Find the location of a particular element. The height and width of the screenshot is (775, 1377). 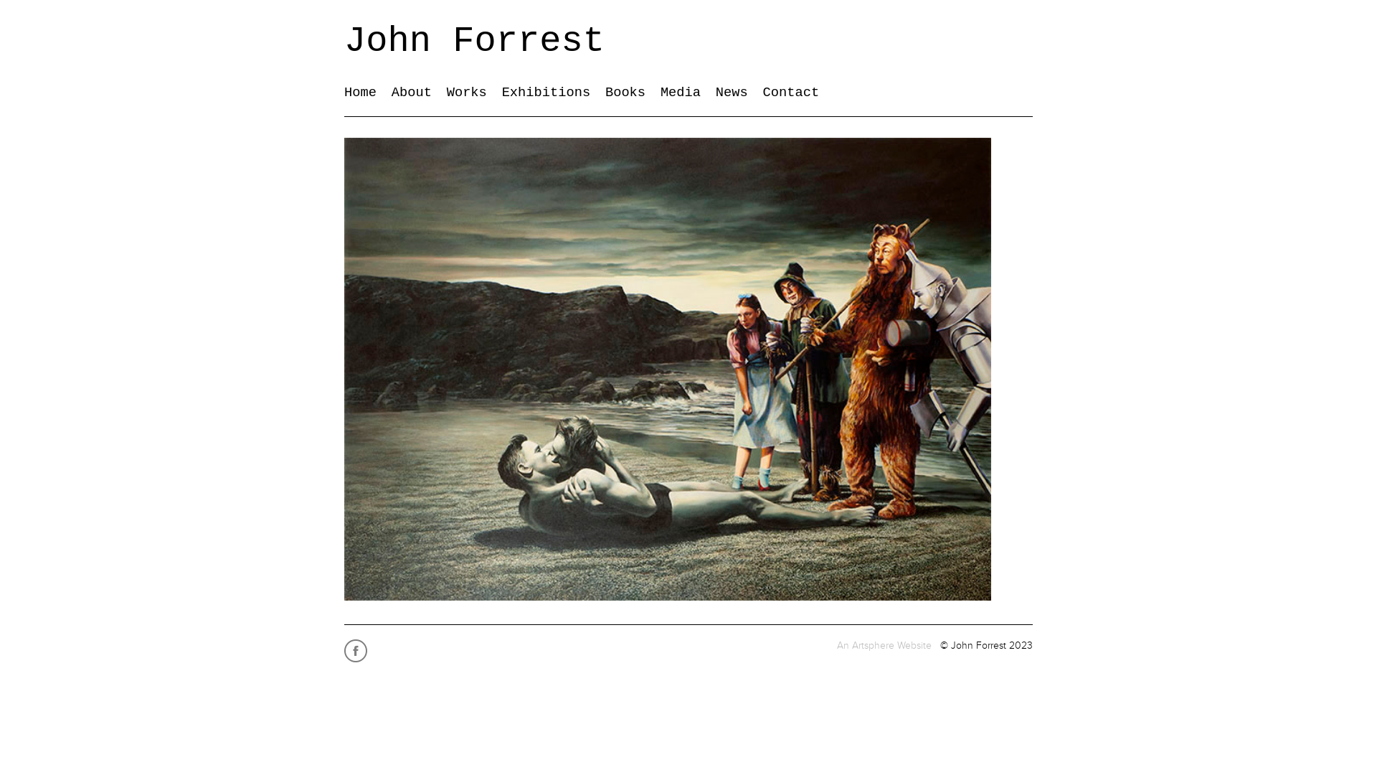

Exhibitions is located at coordinates (546, 93).